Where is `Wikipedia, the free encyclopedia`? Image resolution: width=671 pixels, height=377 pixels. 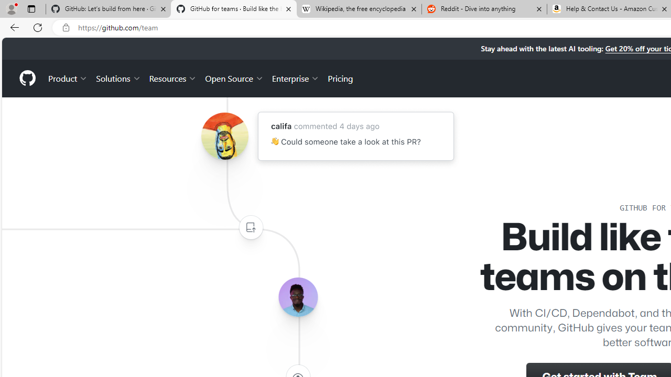 Wikipedia, the free encyclopedia is located at coordinates (359, 9).